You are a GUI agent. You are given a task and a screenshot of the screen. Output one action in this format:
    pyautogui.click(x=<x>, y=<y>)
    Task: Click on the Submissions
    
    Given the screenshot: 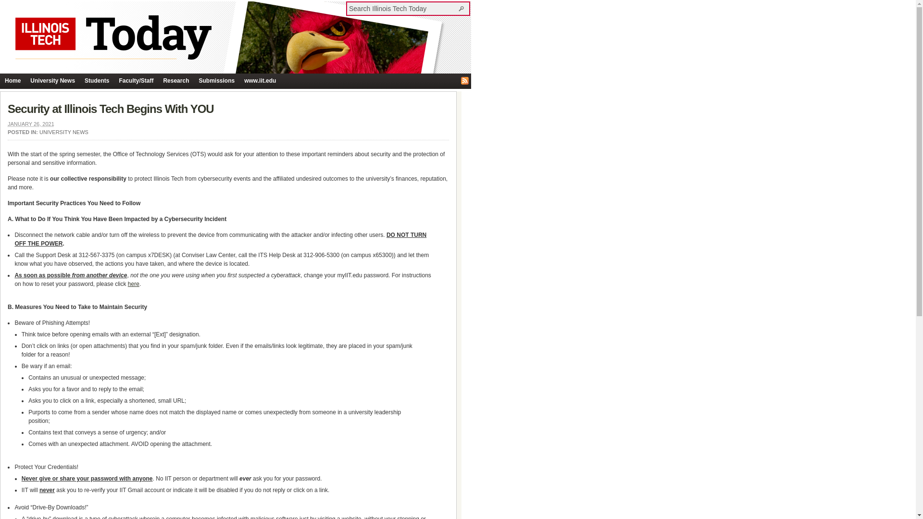 What is the action you would take?
    pyautogui.click(x=216, y=81)
    